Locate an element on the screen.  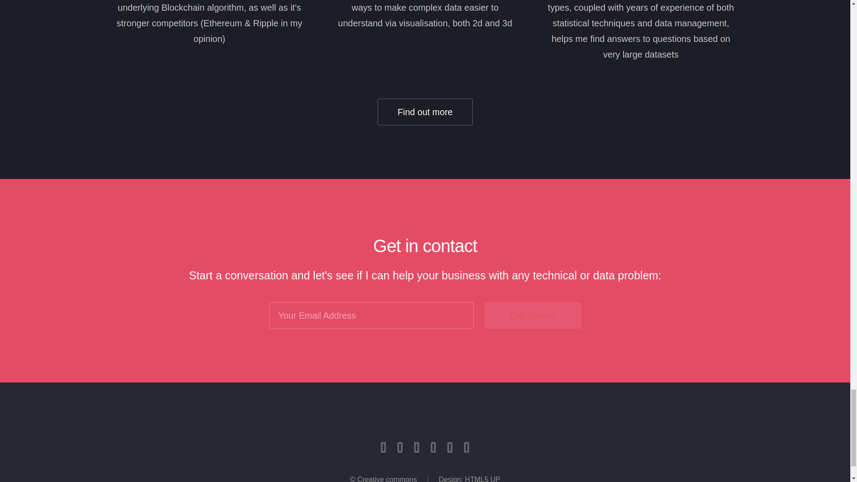
Find out more is located at coordinates (425, 112).